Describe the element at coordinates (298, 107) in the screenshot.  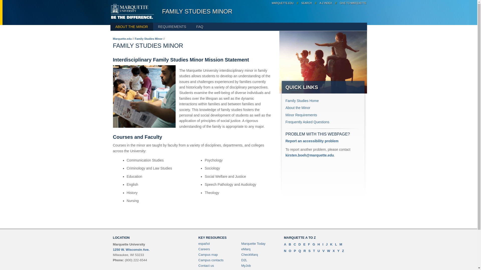
I see `About the Minor` at that location.